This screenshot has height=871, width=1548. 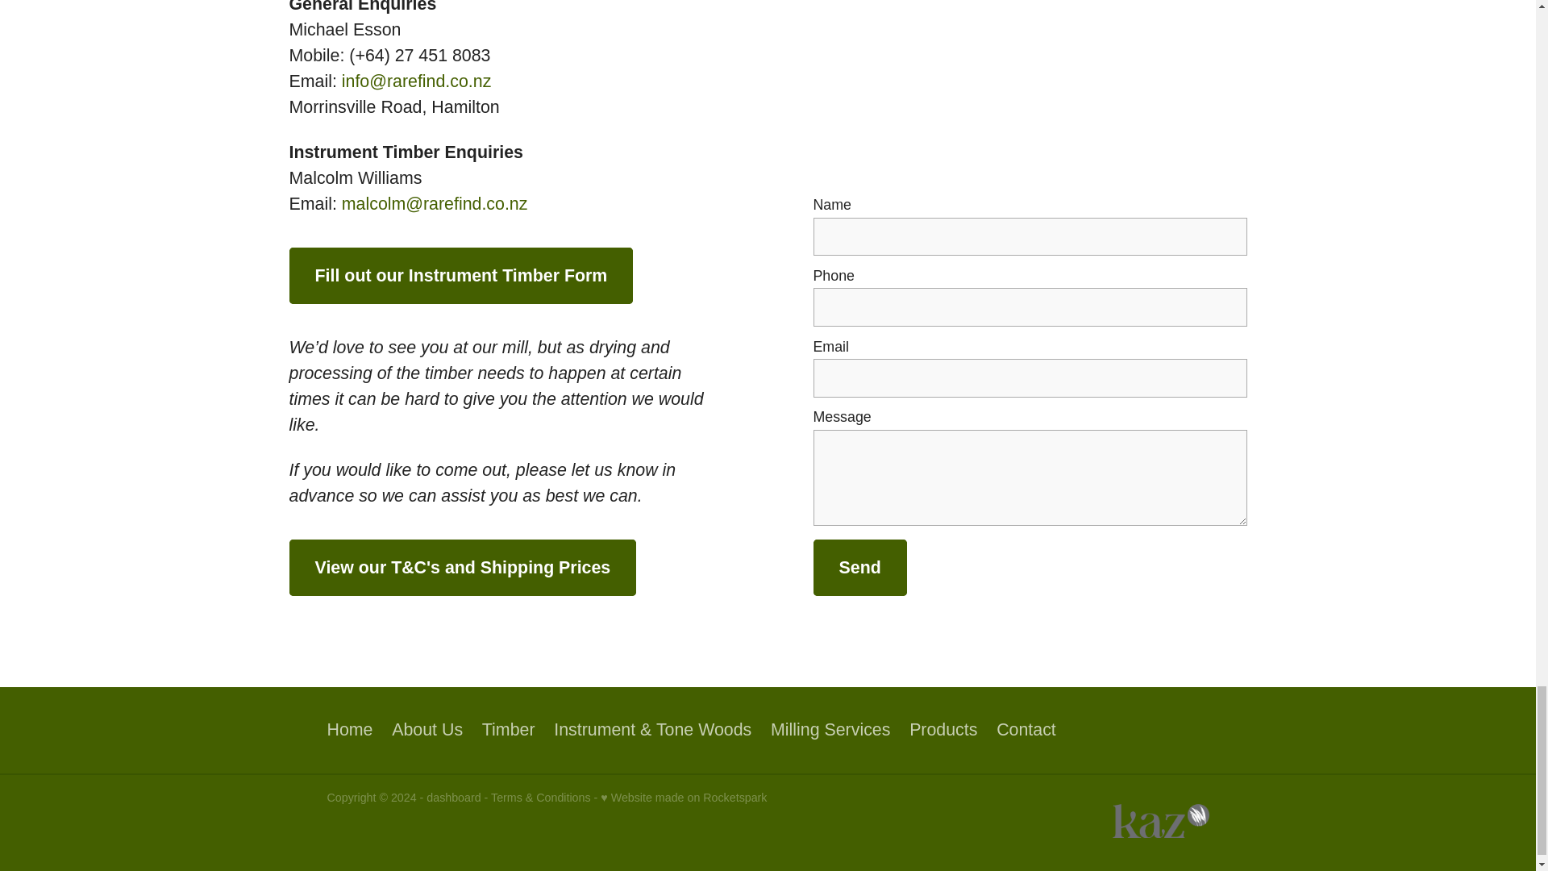 I want to click on About Us, so click(x=427, y=731).